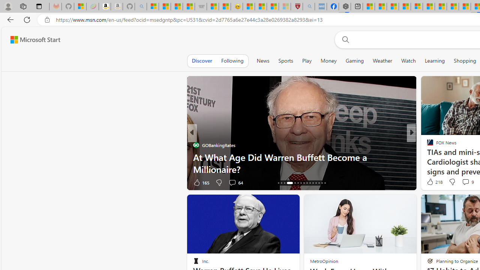  What do you see at coordinates (198, 182) in the screenshot?
I see `2 Like` at bounding box center [198, 182].